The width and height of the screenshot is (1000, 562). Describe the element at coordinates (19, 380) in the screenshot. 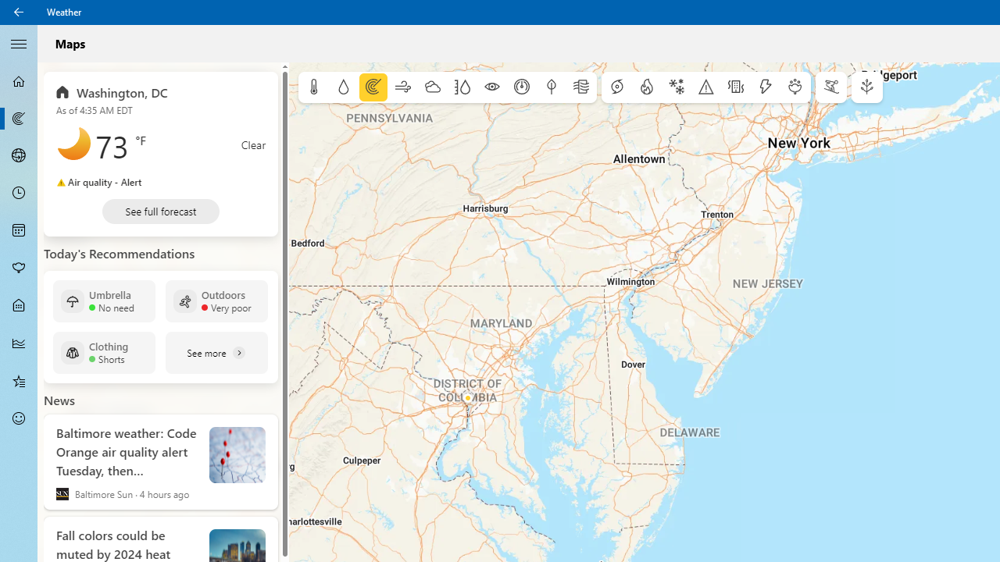

I see `Favorites - Not Selected` at that location.